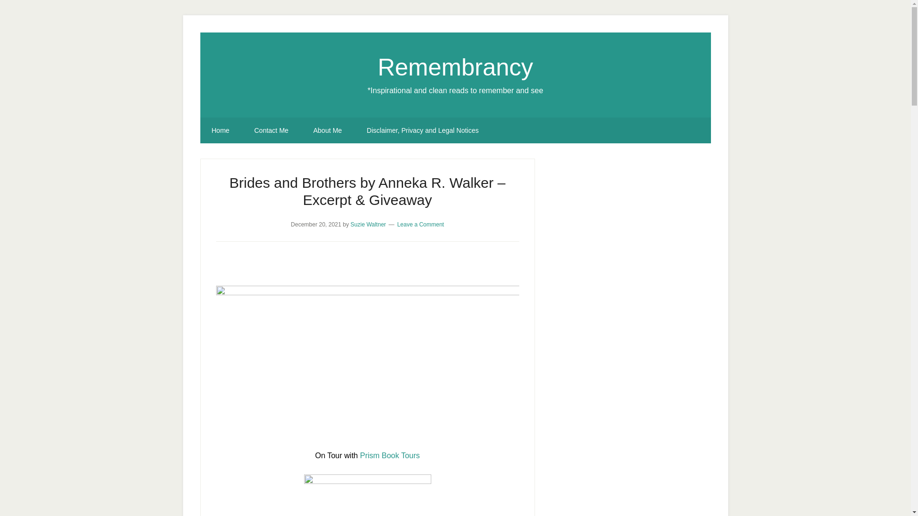 This screenshot has width=918, height=516. I want to click on About Me, so click(328, 130).